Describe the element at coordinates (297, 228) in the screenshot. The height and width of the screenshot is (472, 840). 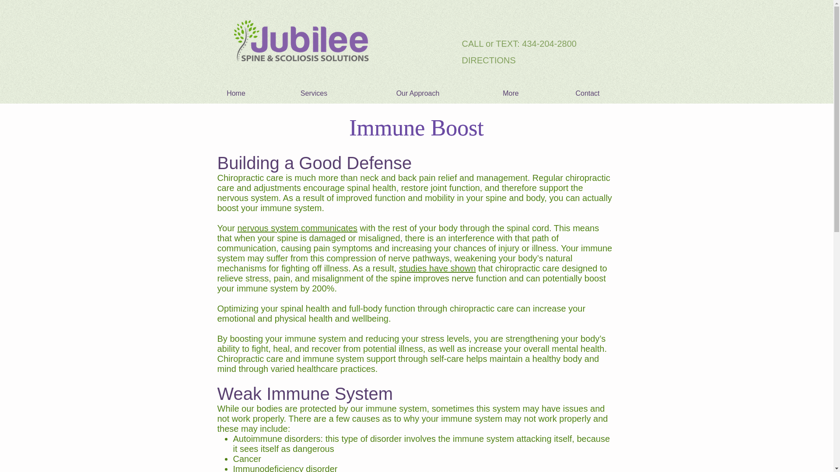
I see `nervous system communicates` at that location.